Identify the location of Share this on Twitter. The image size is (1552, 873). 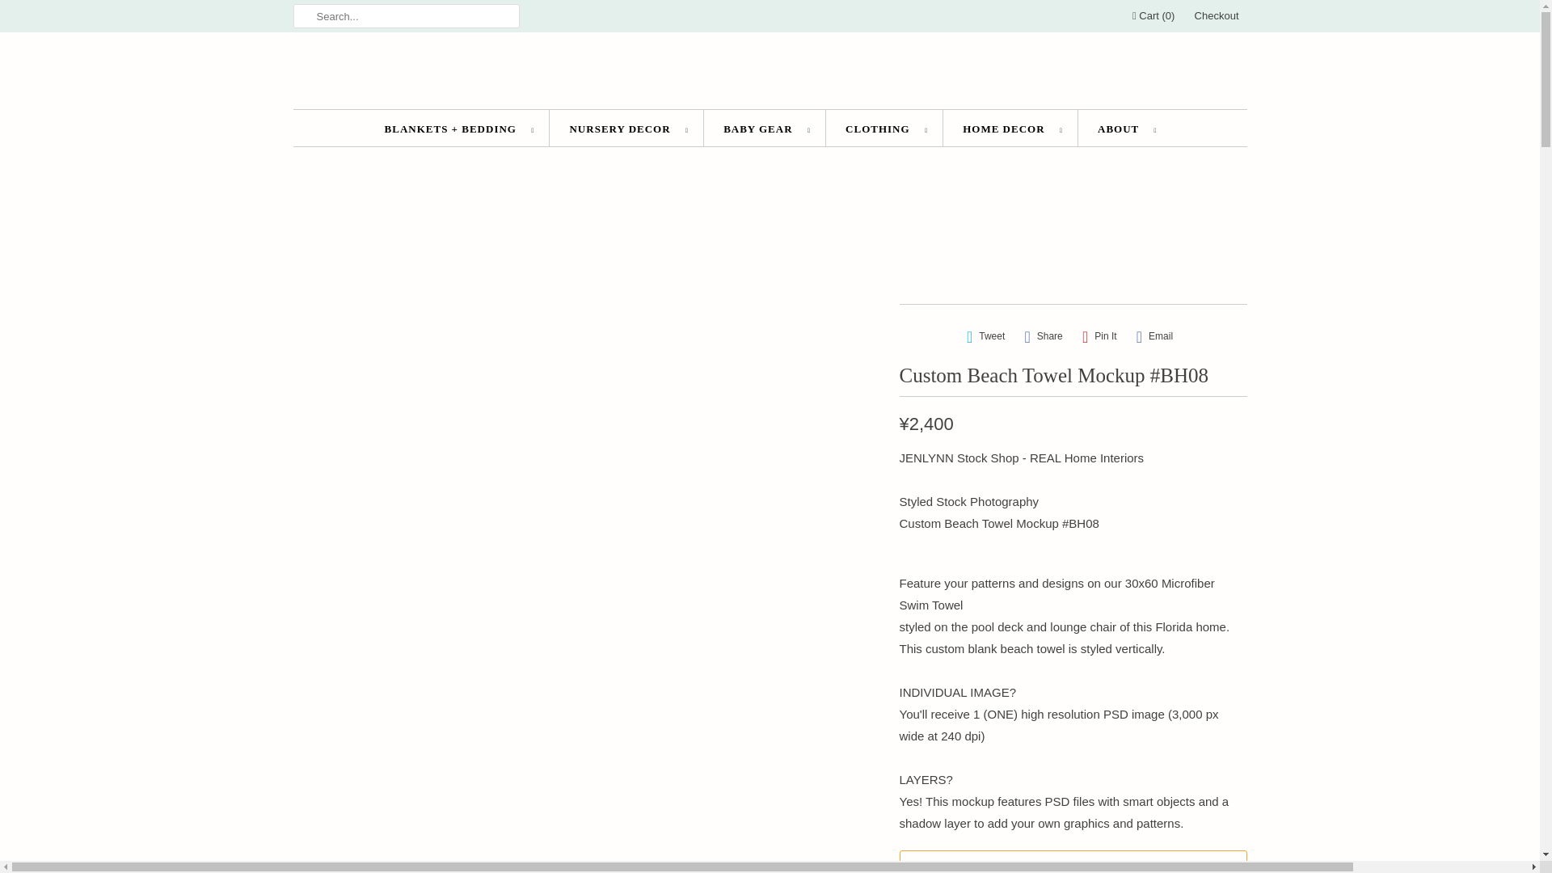
(986, 336).